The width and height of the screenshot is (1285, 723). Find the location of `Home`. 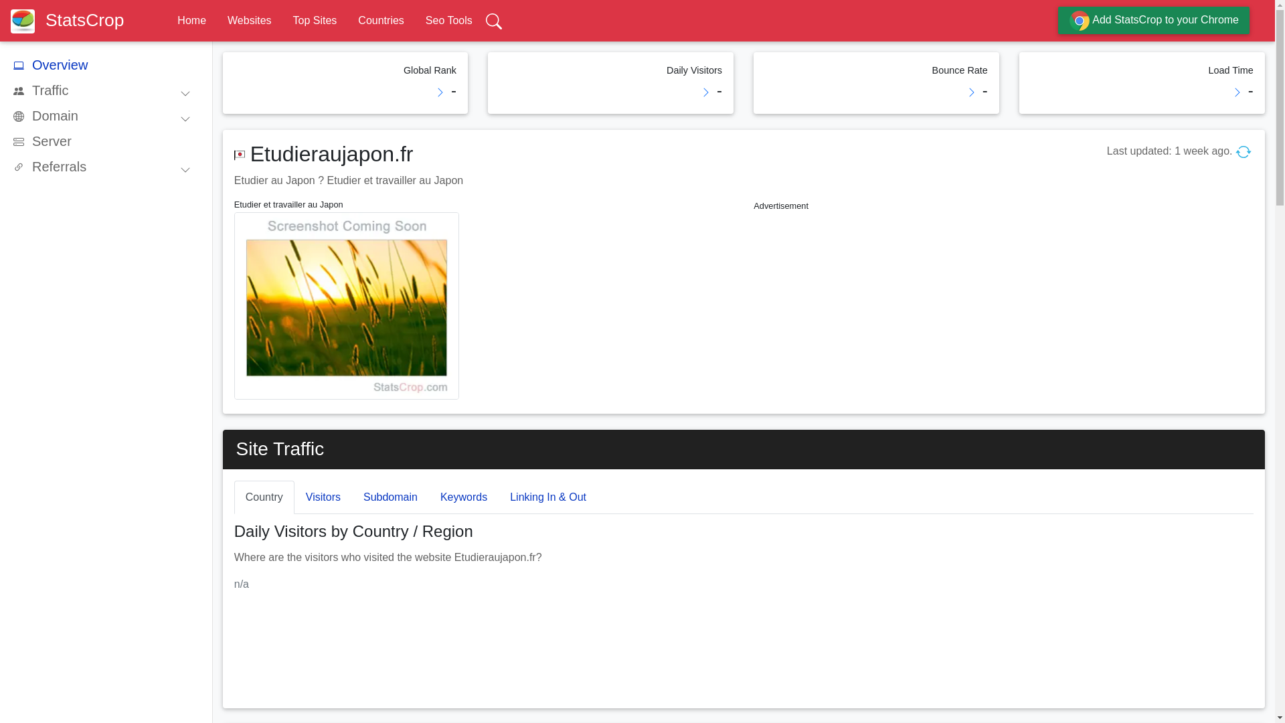

Home is located at coordinates (191, 20).